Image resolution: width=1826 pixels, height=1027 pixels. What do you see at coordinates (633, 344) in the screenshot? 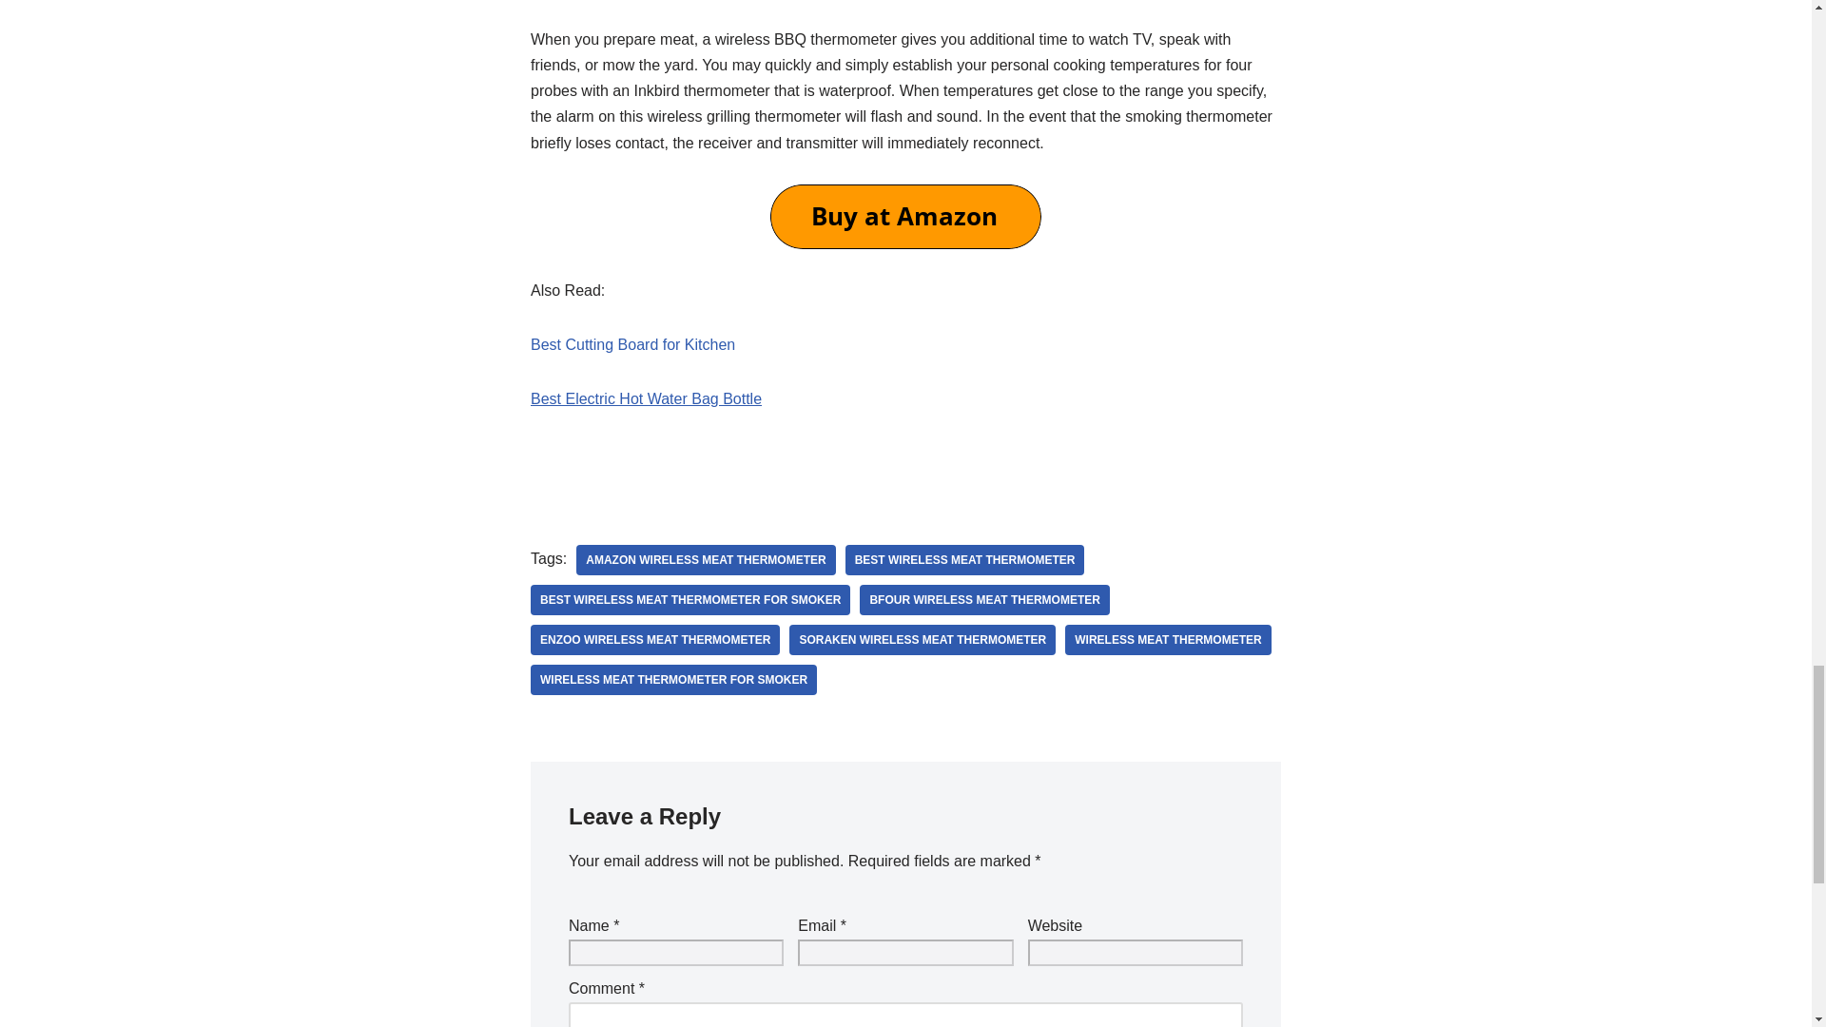
I see `Best Cutting Board for Kitchen` at bounding box center [633, 344].